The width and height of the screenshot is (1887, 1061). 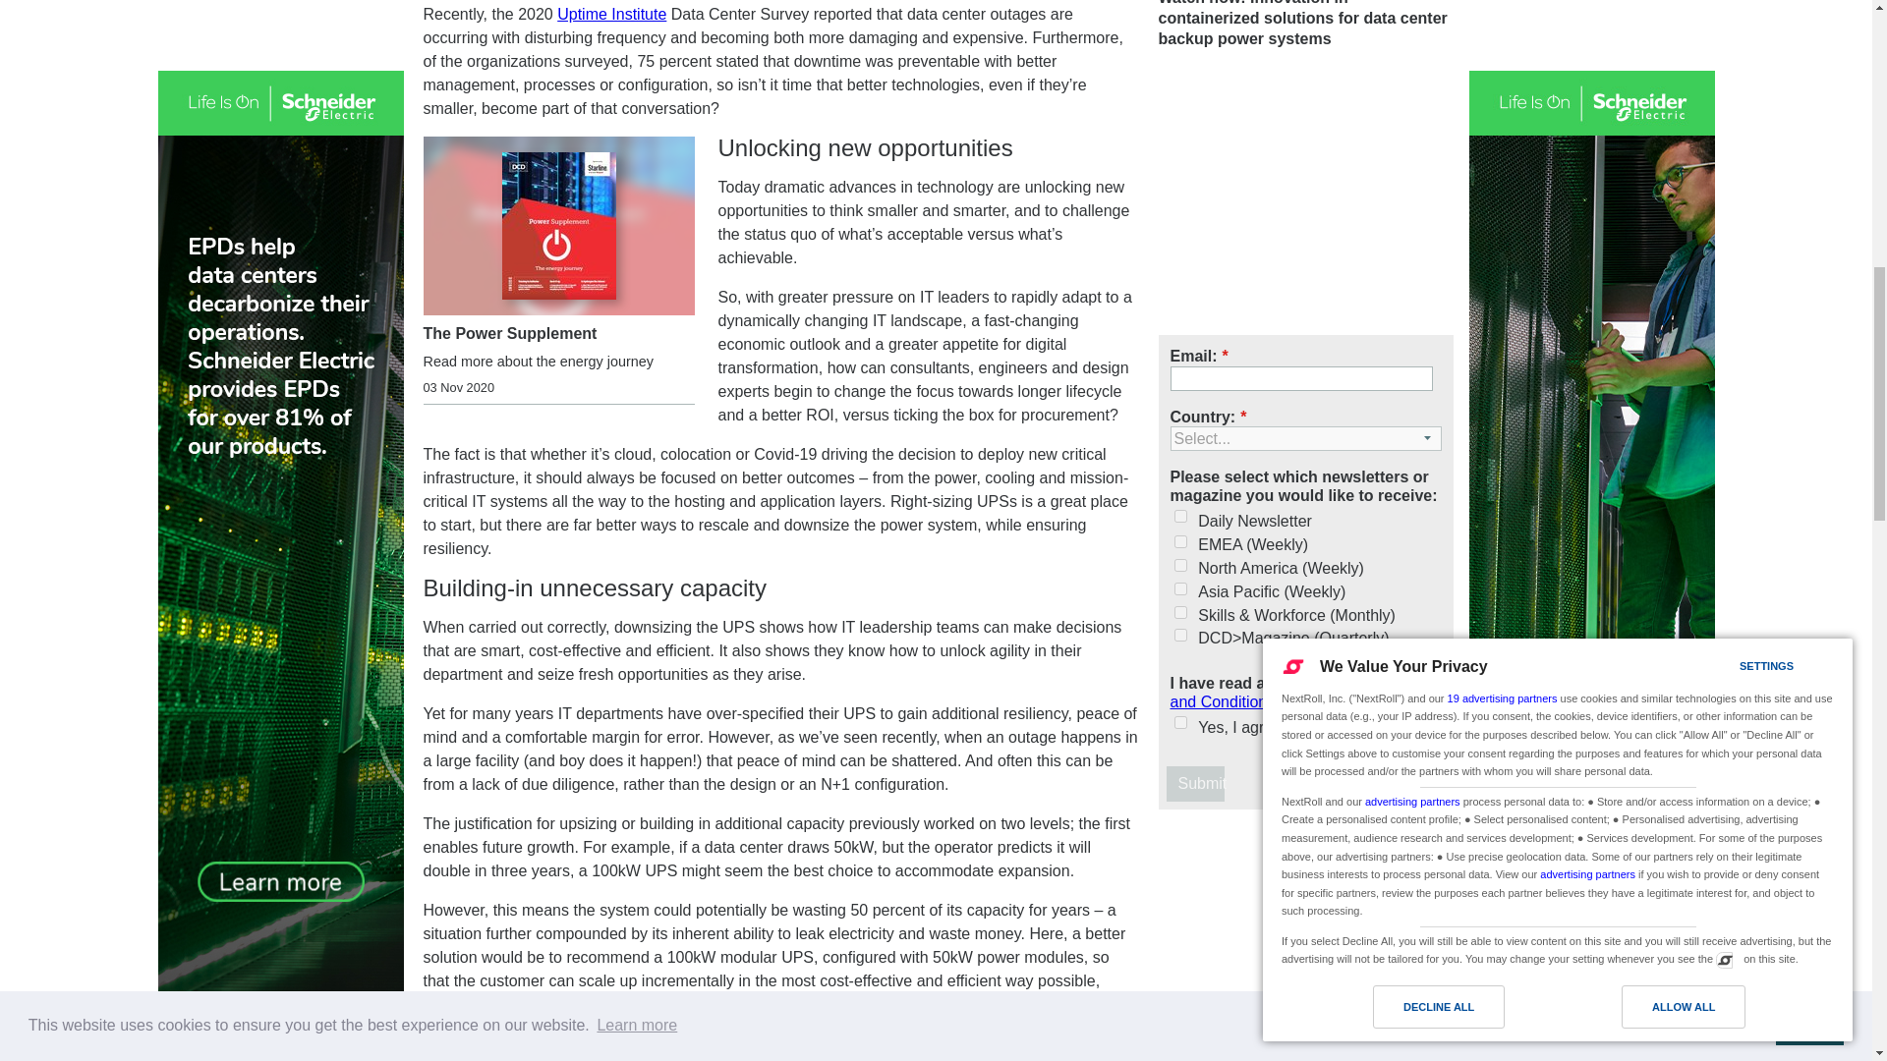 I want to click on yes, so click(x=1179, y=722).